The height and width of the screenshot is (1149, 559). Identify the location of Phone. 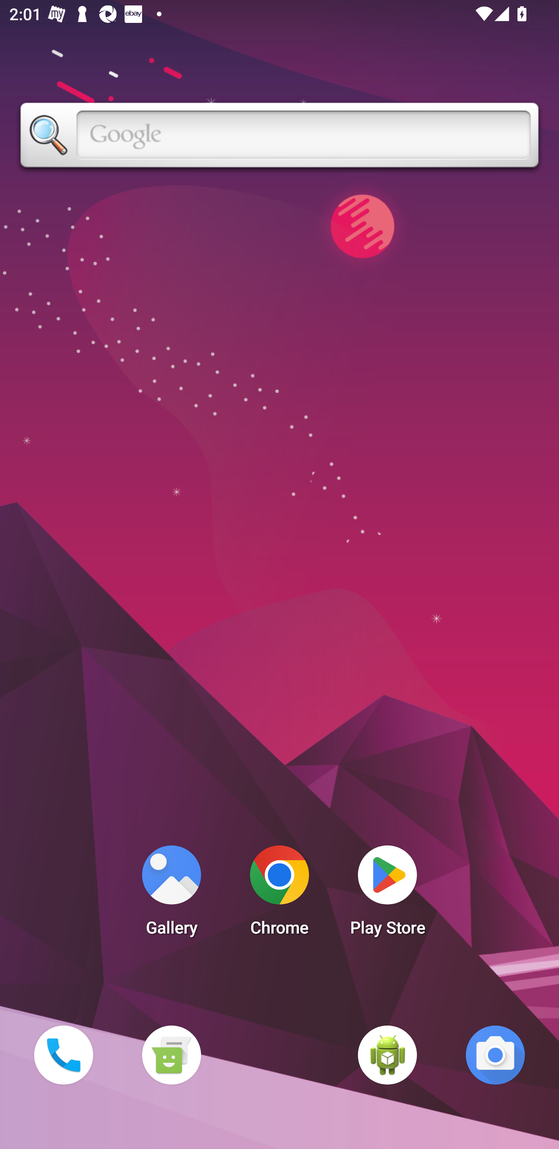
(63, 1055).